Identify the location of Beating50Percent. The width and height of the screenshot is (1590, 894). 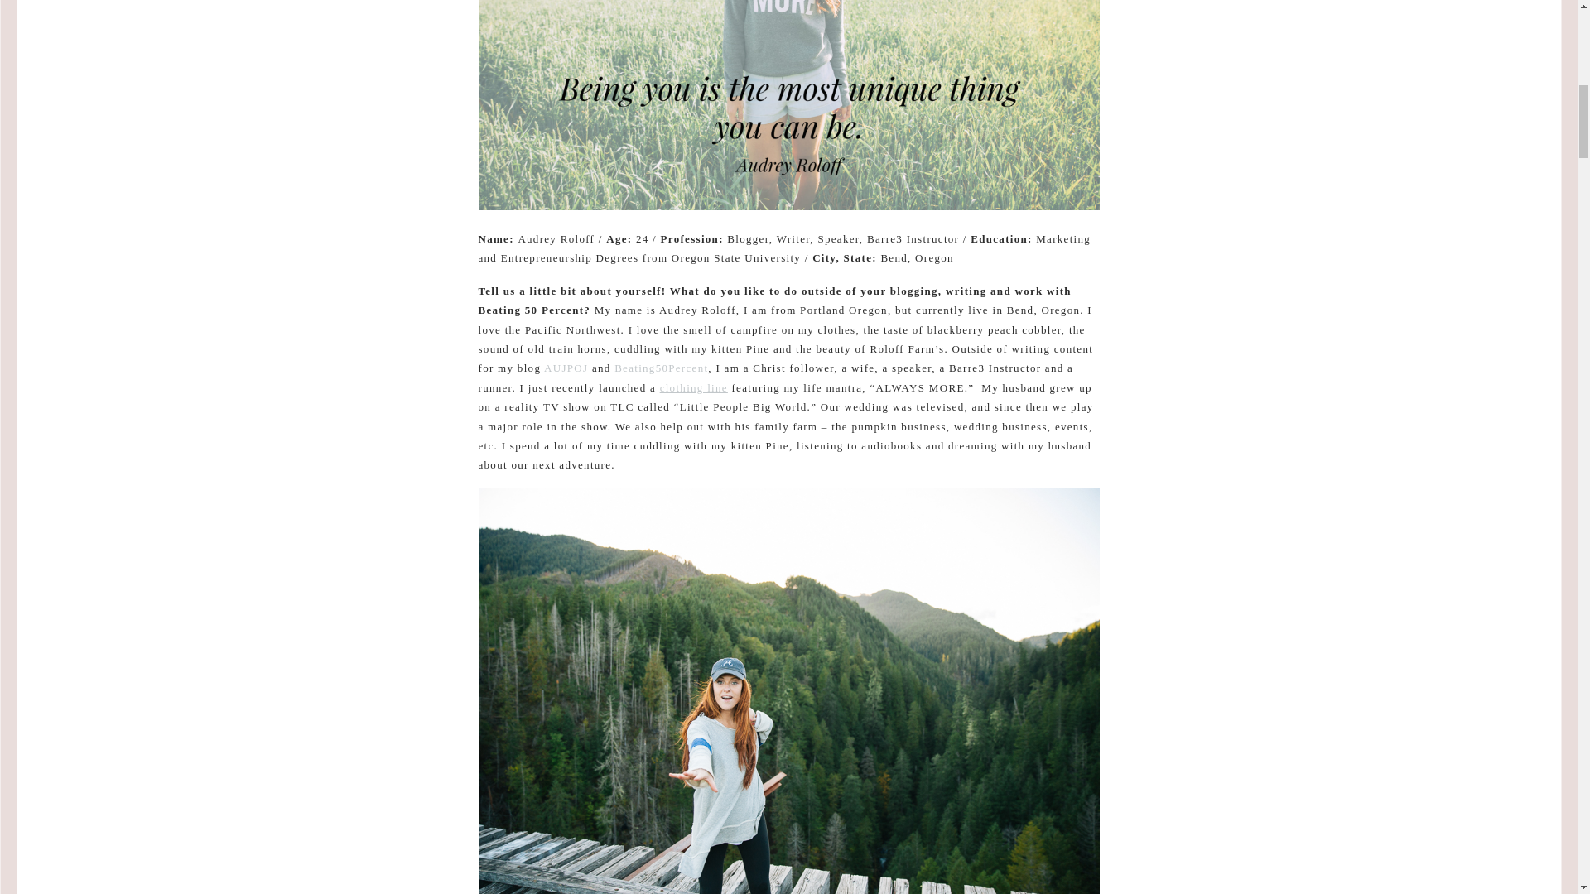
(661, 368).